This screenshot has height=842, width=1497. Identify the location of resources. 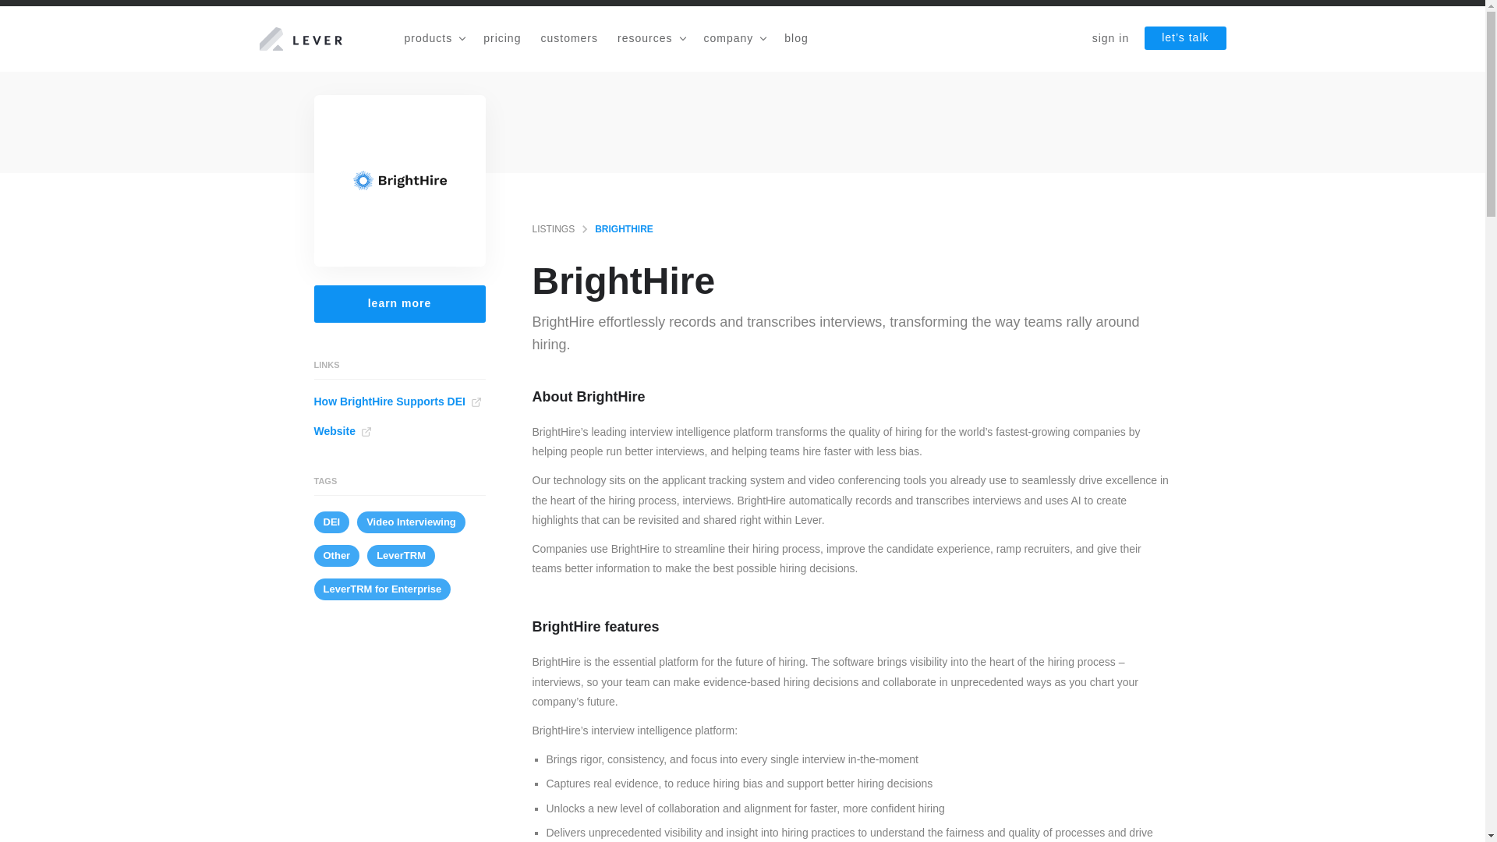
(650, 41).